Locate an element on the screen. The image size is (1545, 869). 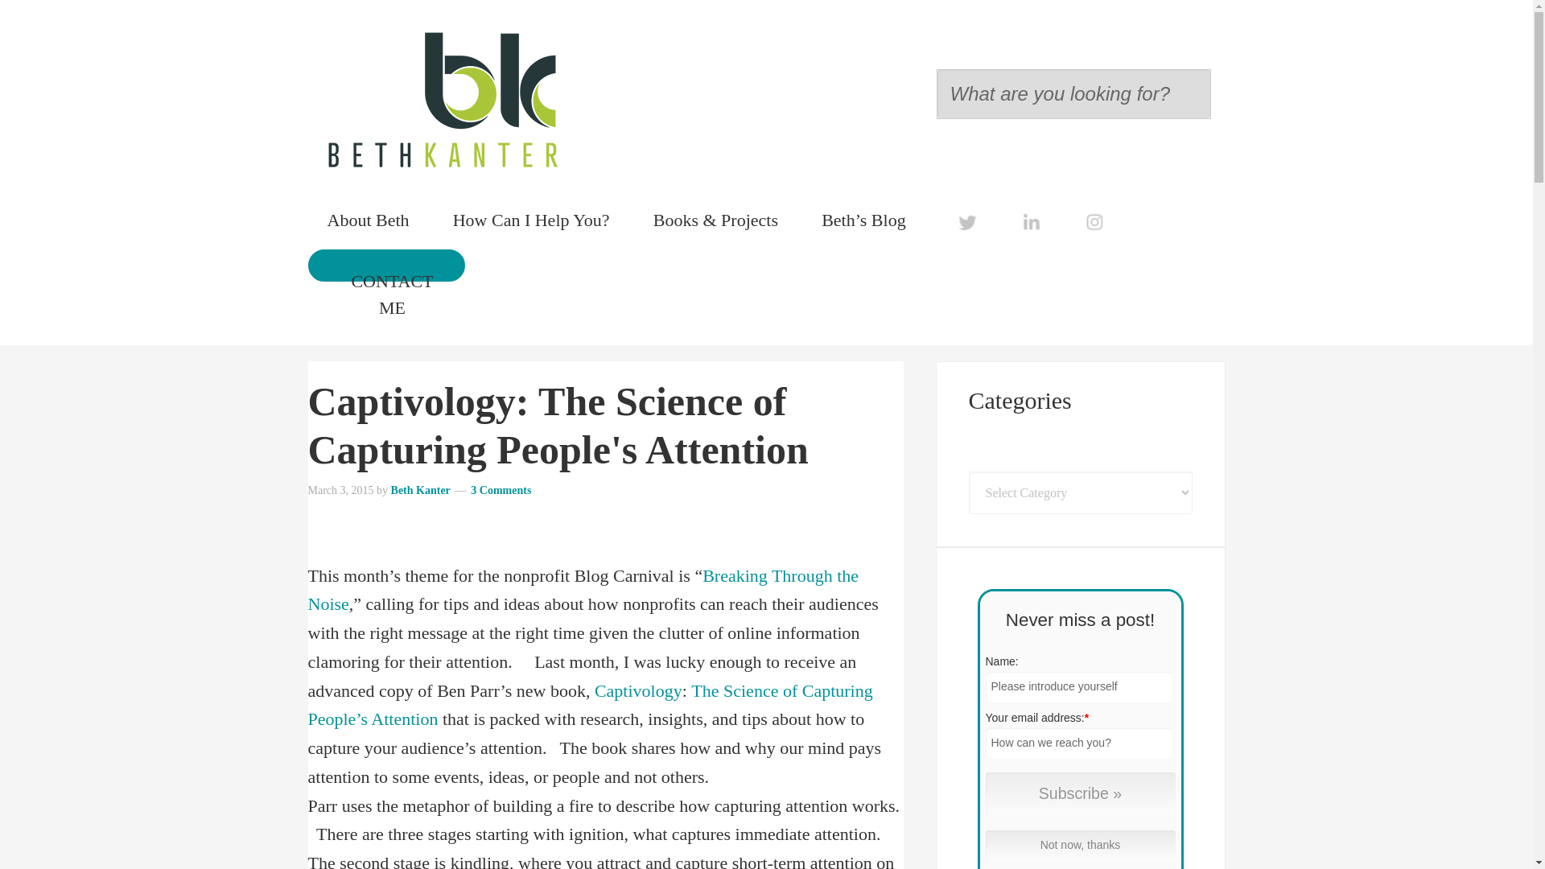
Captivology is located at coordinates (639, 690).